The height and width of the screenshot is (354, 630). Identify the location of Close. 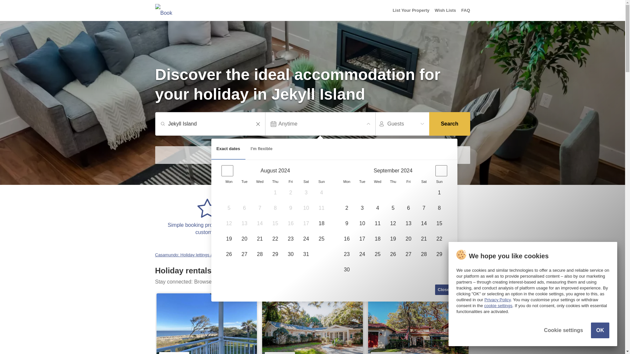
(443, 290).